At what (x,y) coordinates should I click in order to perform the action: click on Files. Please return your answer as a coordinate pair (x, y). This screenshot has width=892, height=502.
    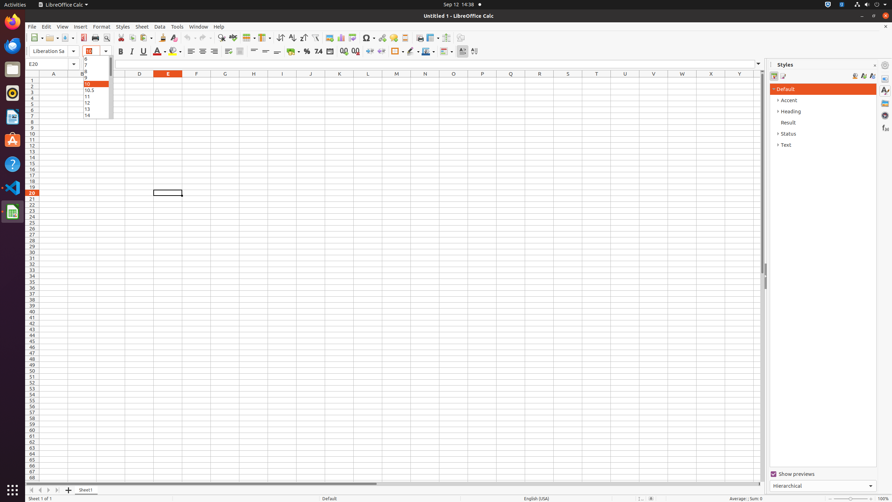
    Looking at the image, I should click on (13, 70).